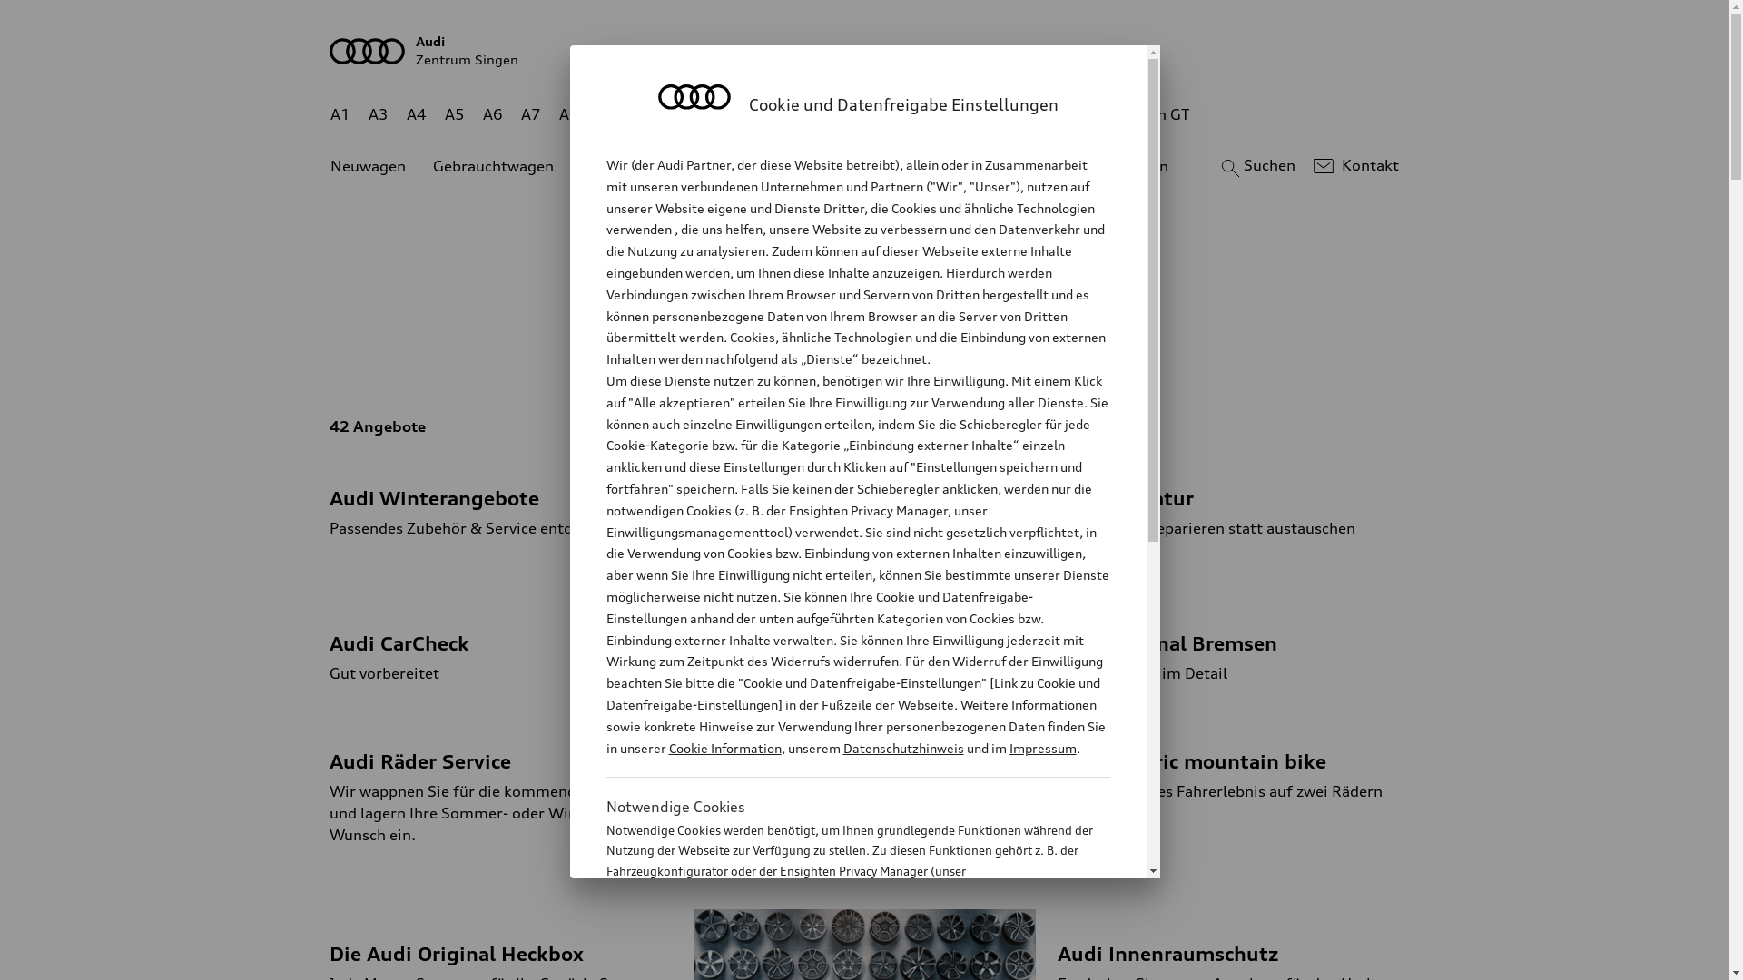  I want to click on Q7, so click(812, 114).